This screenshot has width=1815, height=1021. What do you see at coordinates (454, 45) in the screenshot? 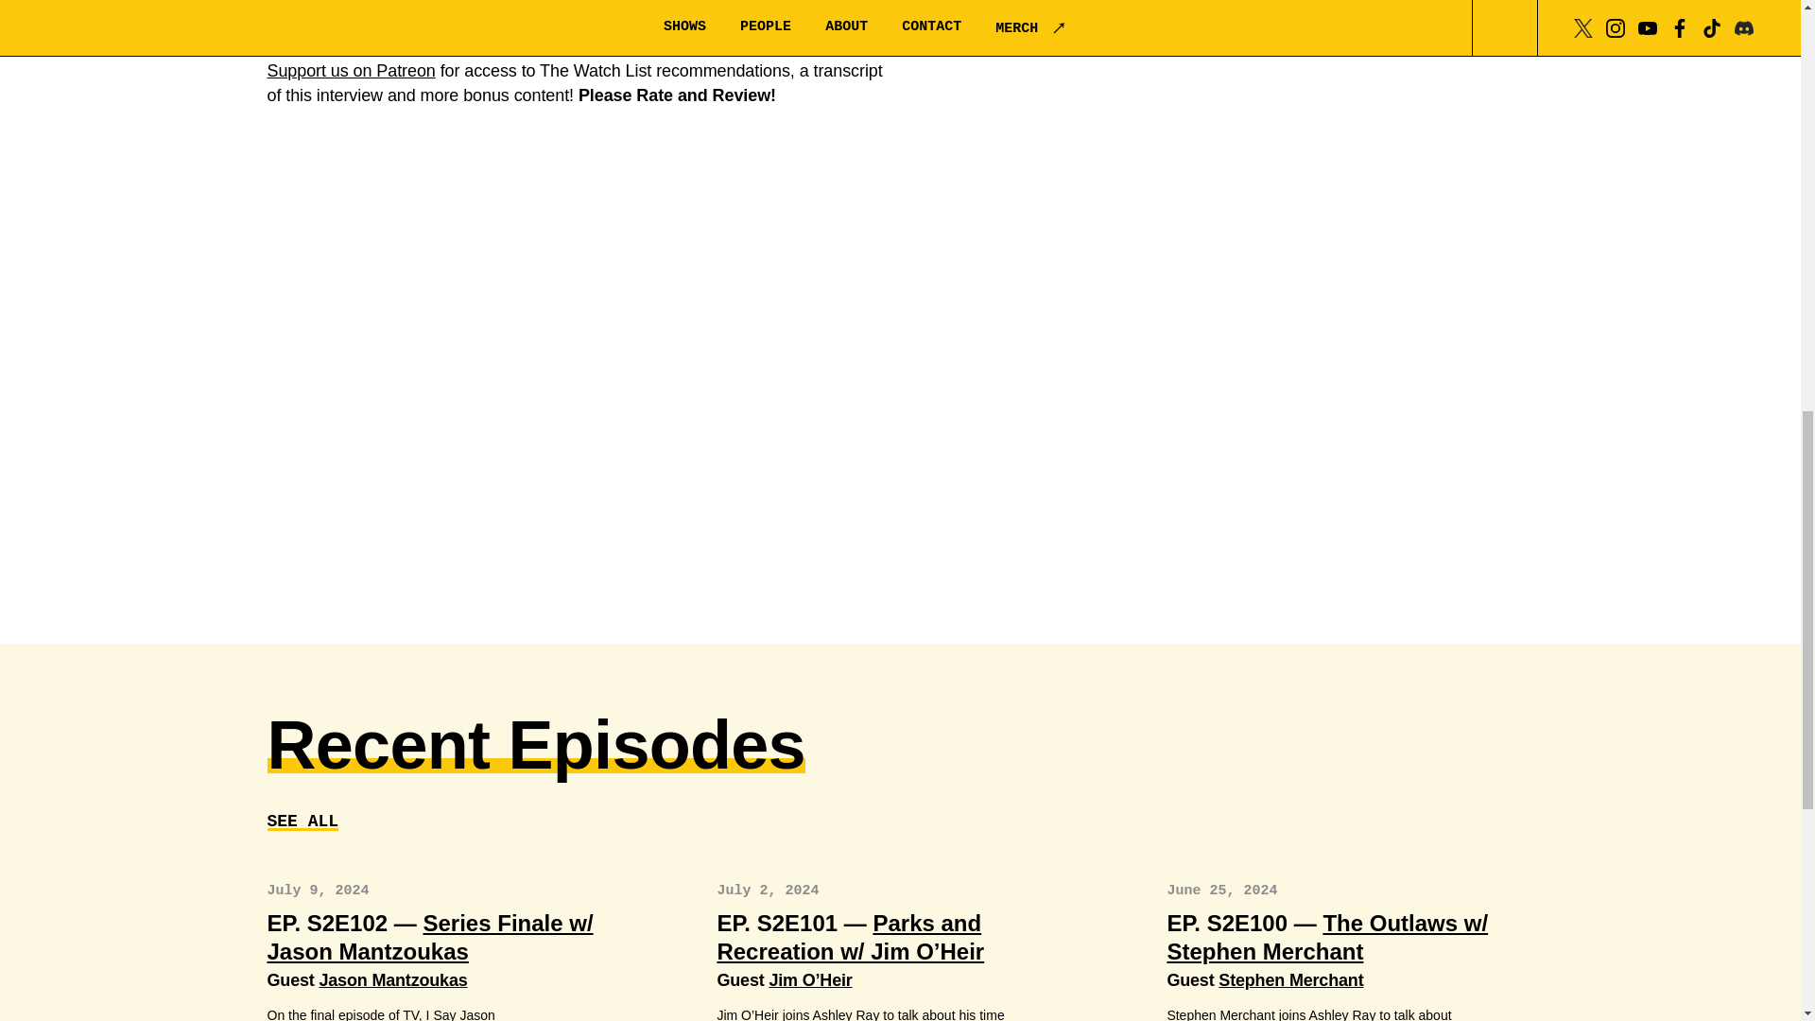
I see `Instagram` at bounding box center [454, 45].